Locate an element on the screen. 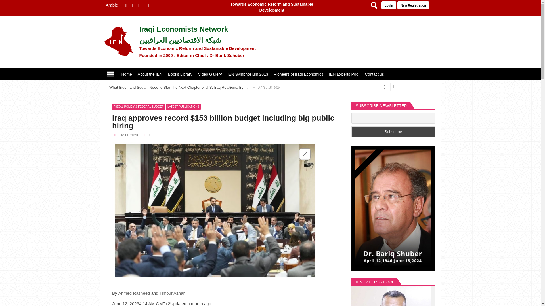 The width and height of the screenshot is (545, 306). Subscribe is located at coordinates (393, 131).